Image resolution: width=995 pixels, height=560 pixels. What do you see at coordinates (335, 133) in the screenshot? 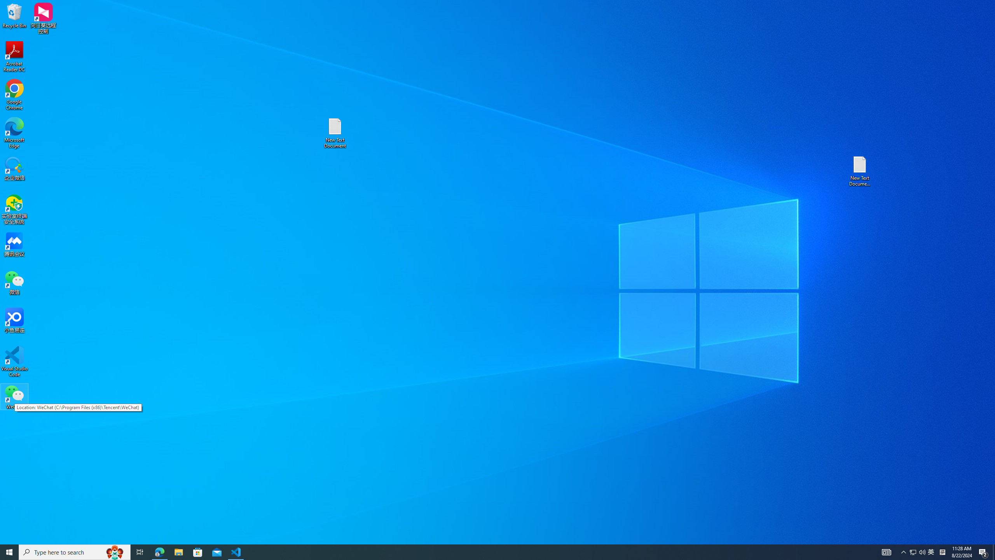
I see `New Text Document` at bounding box center [335, 133].